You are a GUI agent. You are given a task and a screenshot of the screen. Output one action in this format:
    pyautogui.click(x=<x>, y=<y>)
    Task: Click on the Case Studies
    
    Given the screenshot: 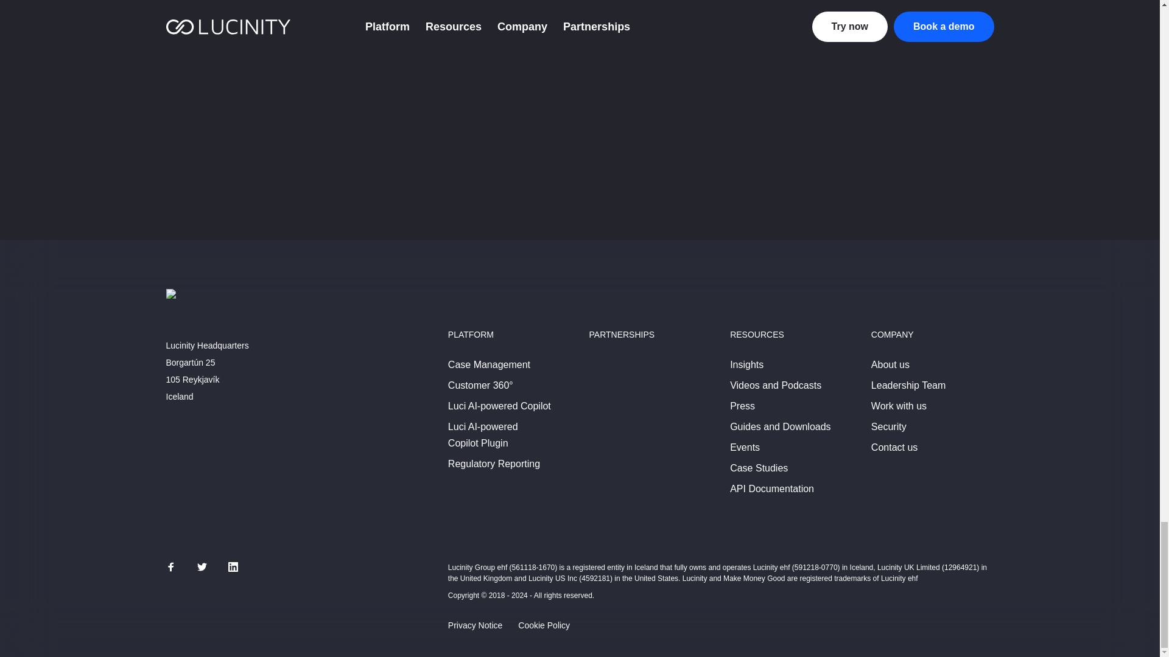 What is the action you would take?
    pyautogui.click(x=759, y=468)
    